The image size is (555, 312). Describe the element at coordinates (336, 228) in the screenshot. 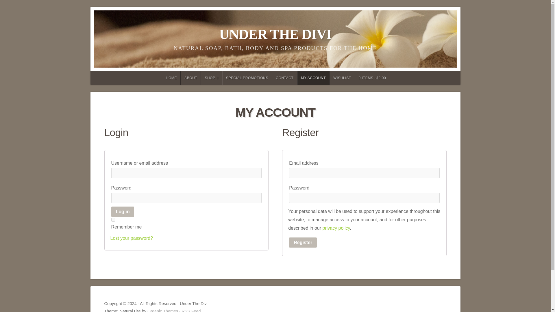

I see `privacy policy` at that location.